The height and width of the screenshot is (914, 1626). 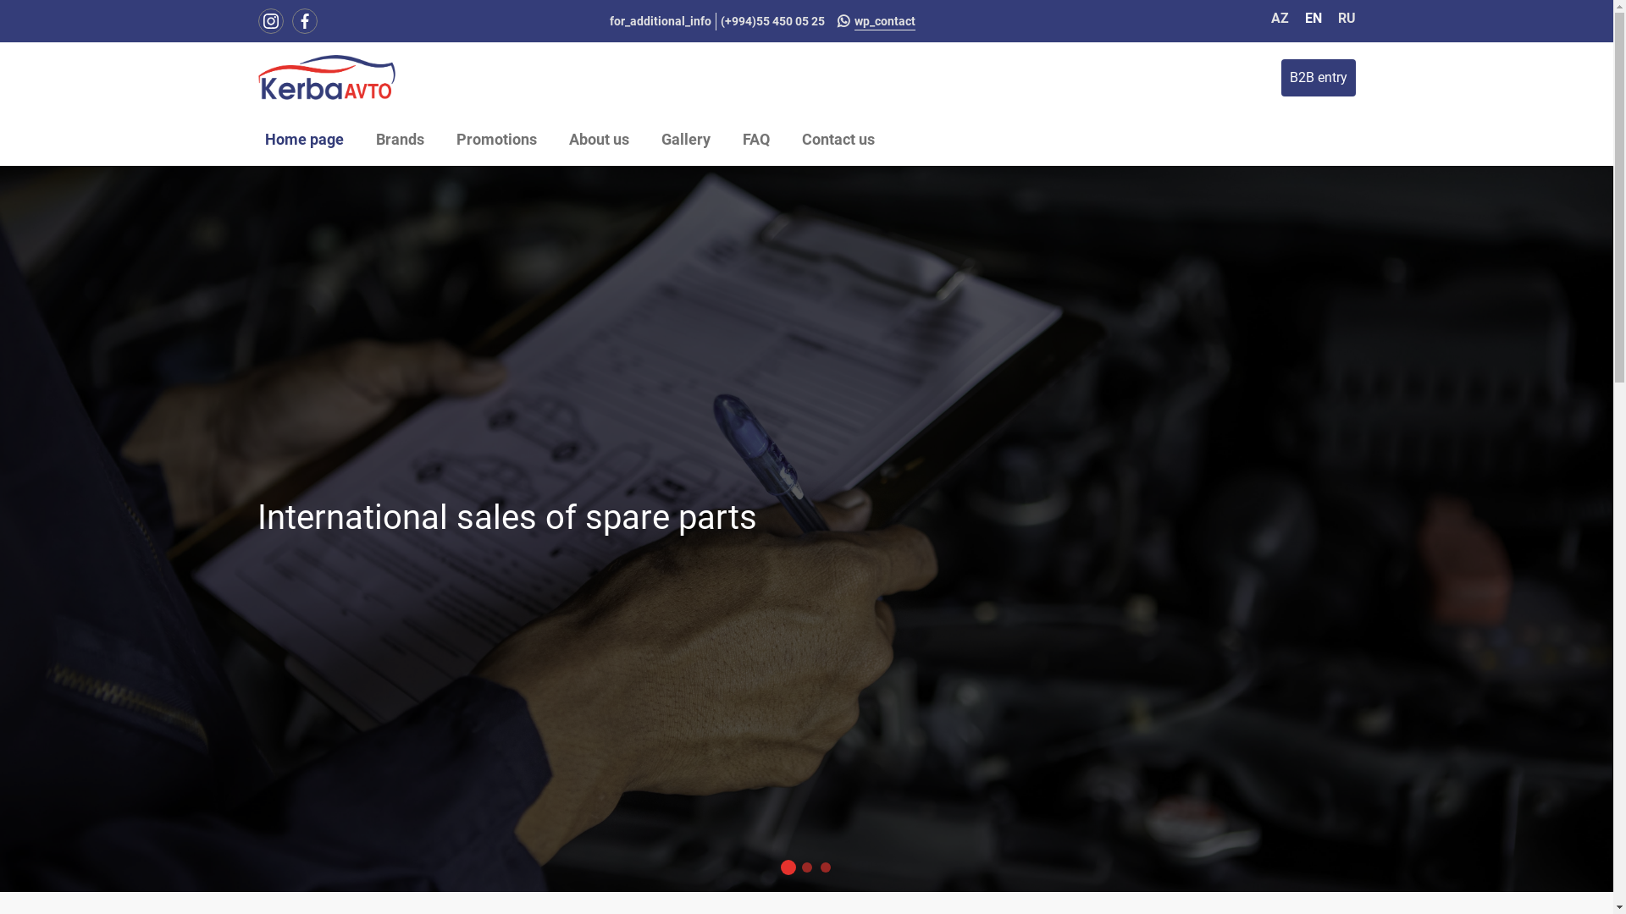 What do you see at coordinates (1318, 78) in the screenshot?
I see `B2B entry` at bounding box center [1318, 78].